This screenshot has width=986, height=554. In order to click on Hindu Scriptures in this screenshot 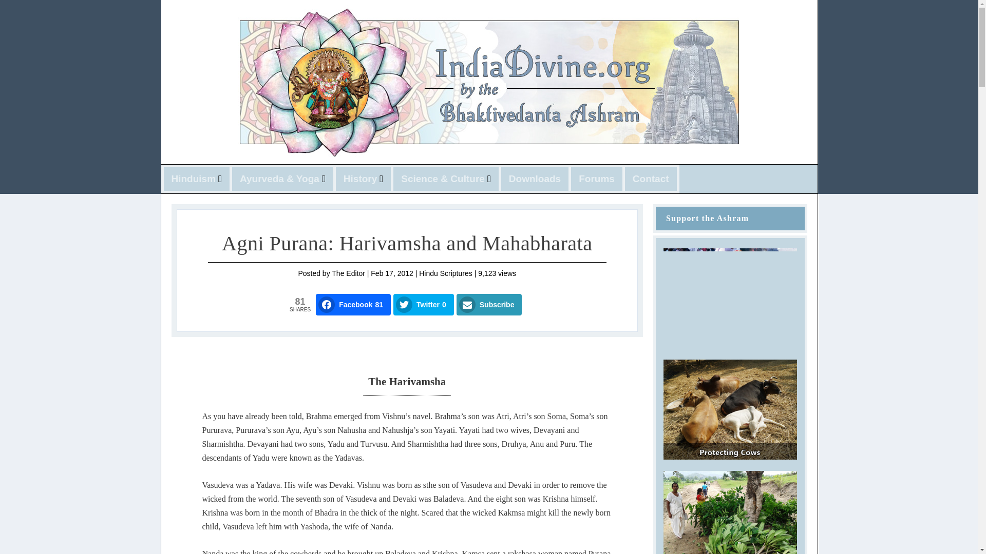, I will do `click(446, 273)`.